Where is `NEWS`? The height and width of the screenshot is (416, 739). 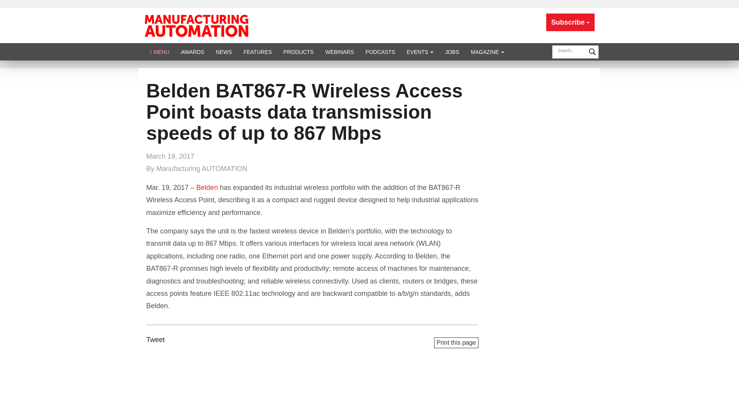
NEWS is located at coordinates (224, 52).